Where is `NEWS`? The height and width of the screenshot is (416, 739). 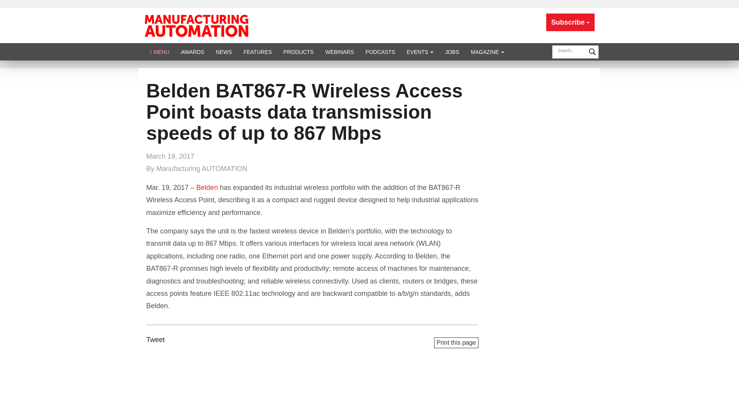
NEWS is located at coordinates (224, 52).